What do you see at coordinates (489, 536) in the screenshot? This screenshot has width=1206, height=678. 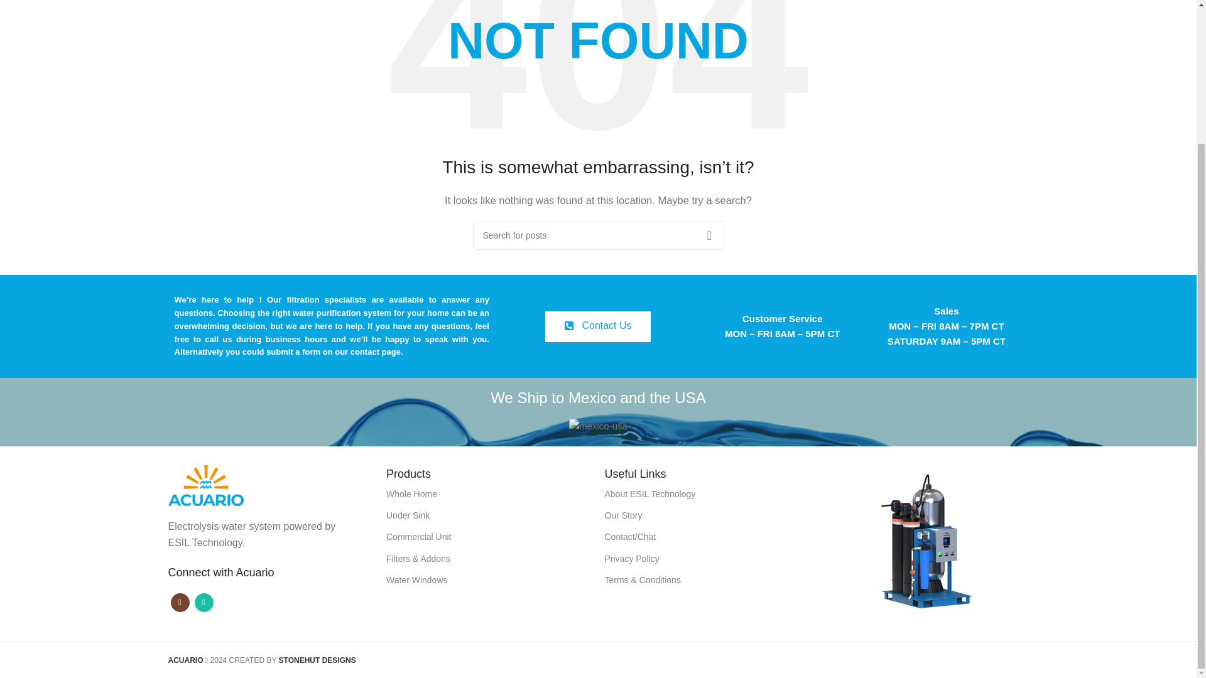 I see `Commercial Unit` at bounding box center [489, 536].